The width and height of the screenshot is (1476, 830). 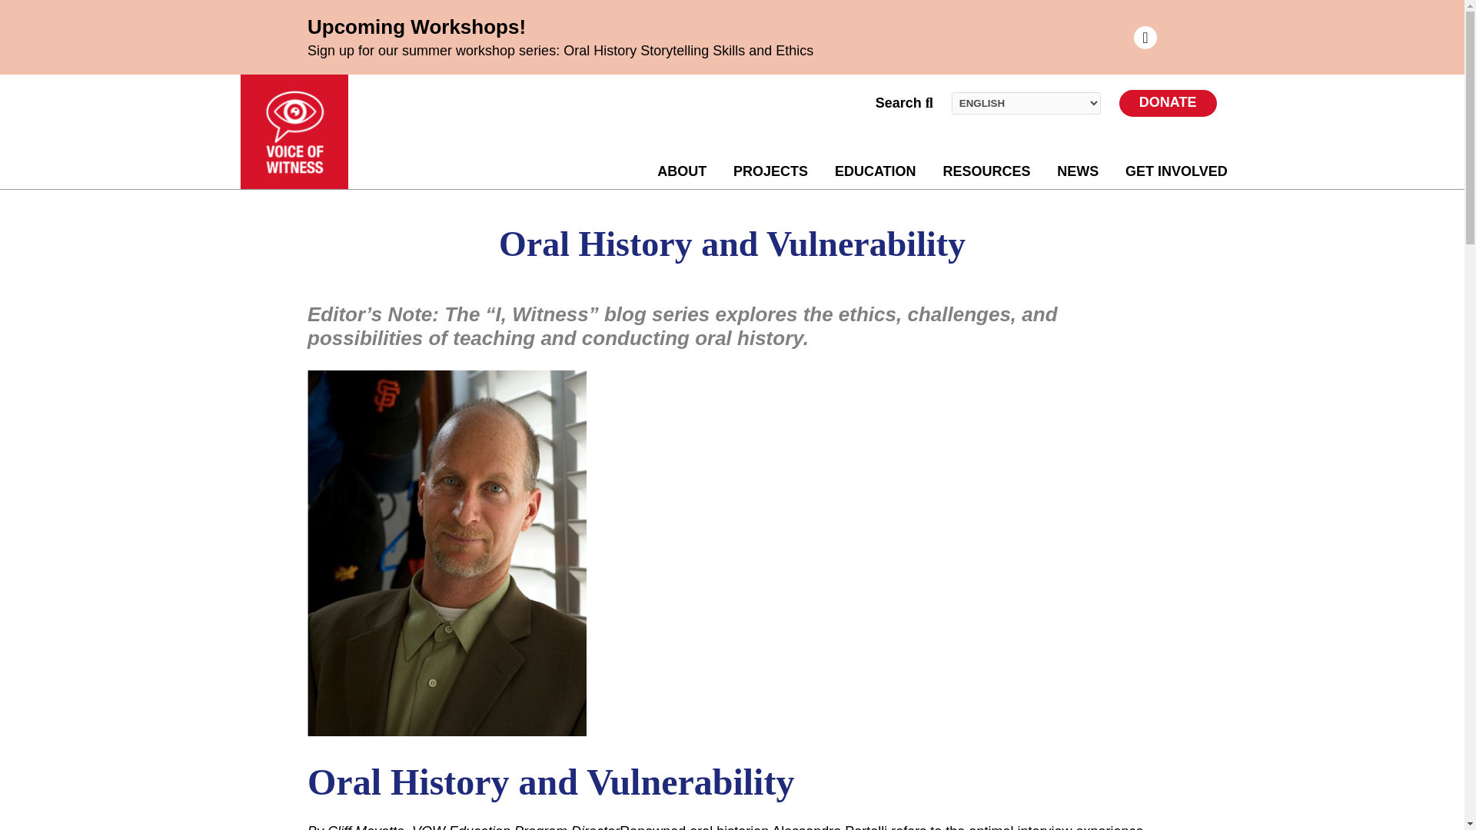 What do you see at coordinates (1167, 103) in the screenshot?
I see `DONATE` at bounding box center [1167, 103].